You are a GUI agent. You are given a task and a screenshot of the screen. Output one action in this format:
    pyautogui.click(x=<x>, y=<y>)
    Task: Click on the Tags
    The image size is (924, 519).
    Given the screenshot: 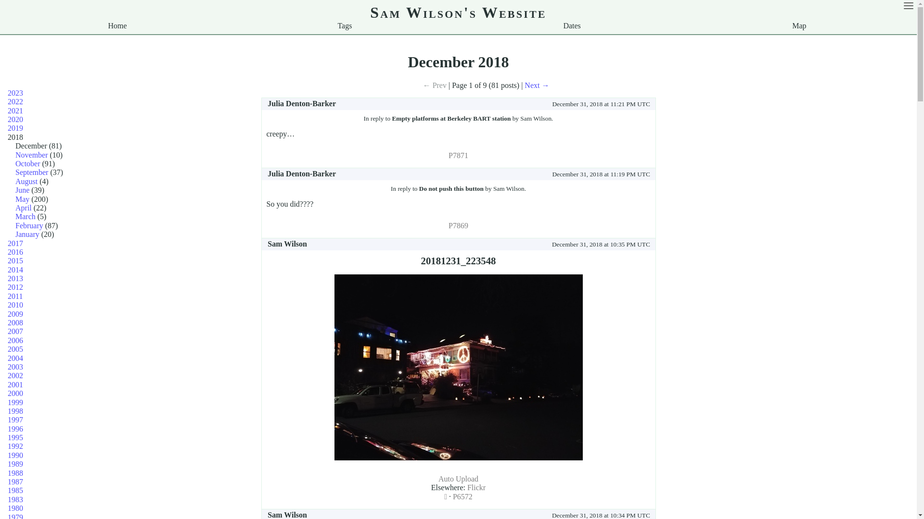 What is the action you would take?
    pyautogui.click(x=345, y=26)
    